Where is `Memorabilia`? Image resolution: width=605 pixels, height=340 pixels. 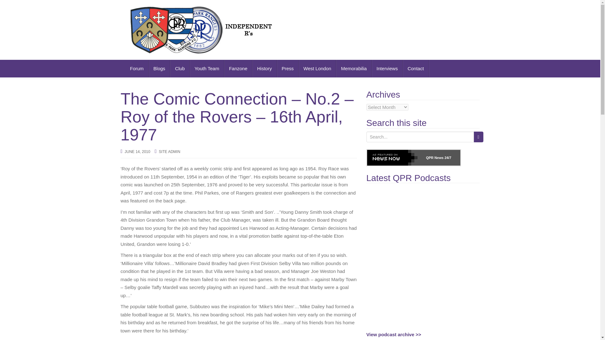
Memorabilia is located at coordinates (354, 69).